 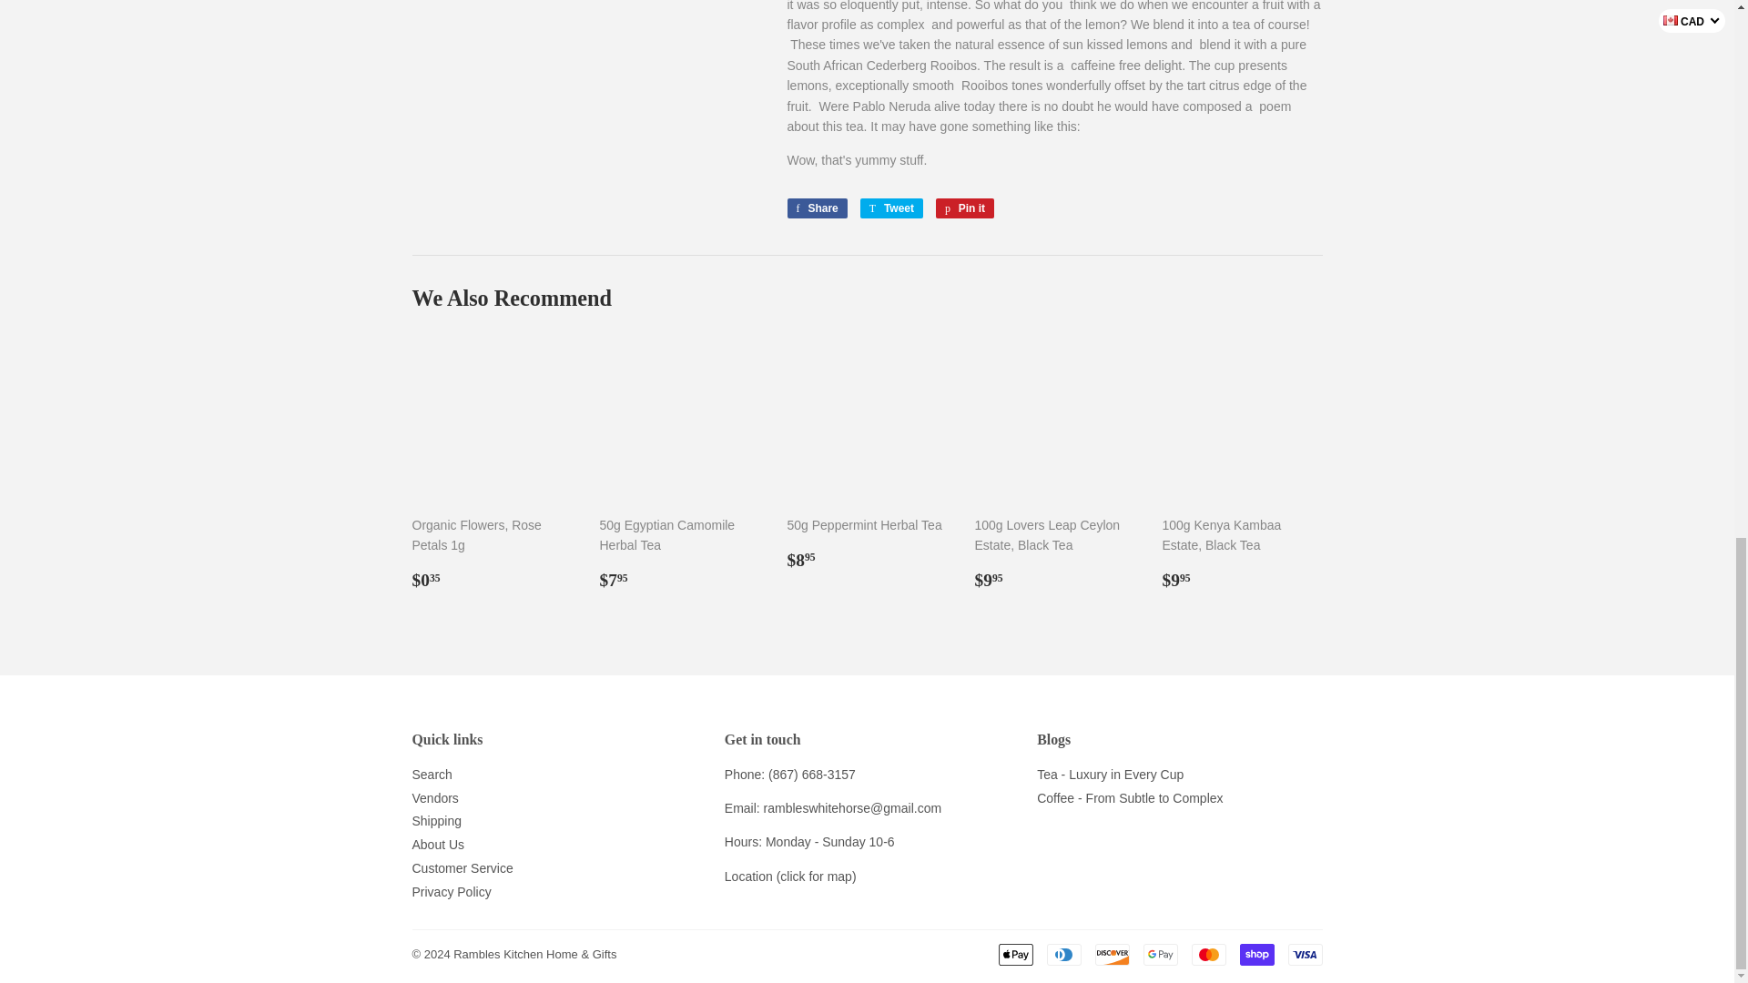 I want to click on Apple Pay, so click(x=1015, y=954).